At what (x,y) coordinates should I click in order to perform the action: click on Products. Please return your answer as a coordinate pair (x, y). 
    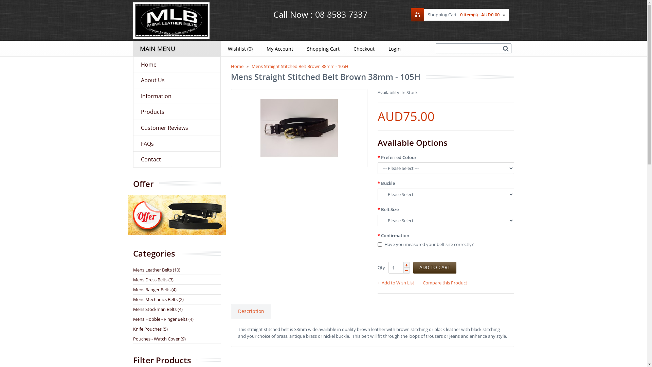
    Looking at the image, I should click on (177, 215).